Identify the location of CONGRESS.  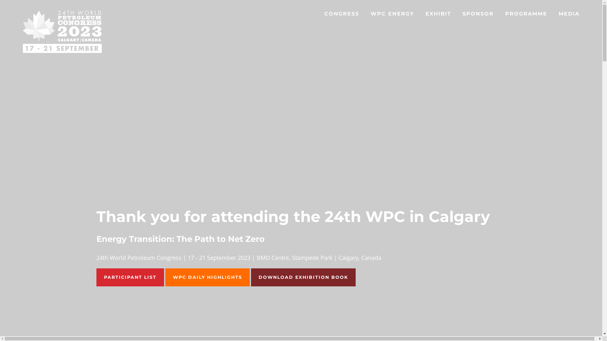
(342, 15).